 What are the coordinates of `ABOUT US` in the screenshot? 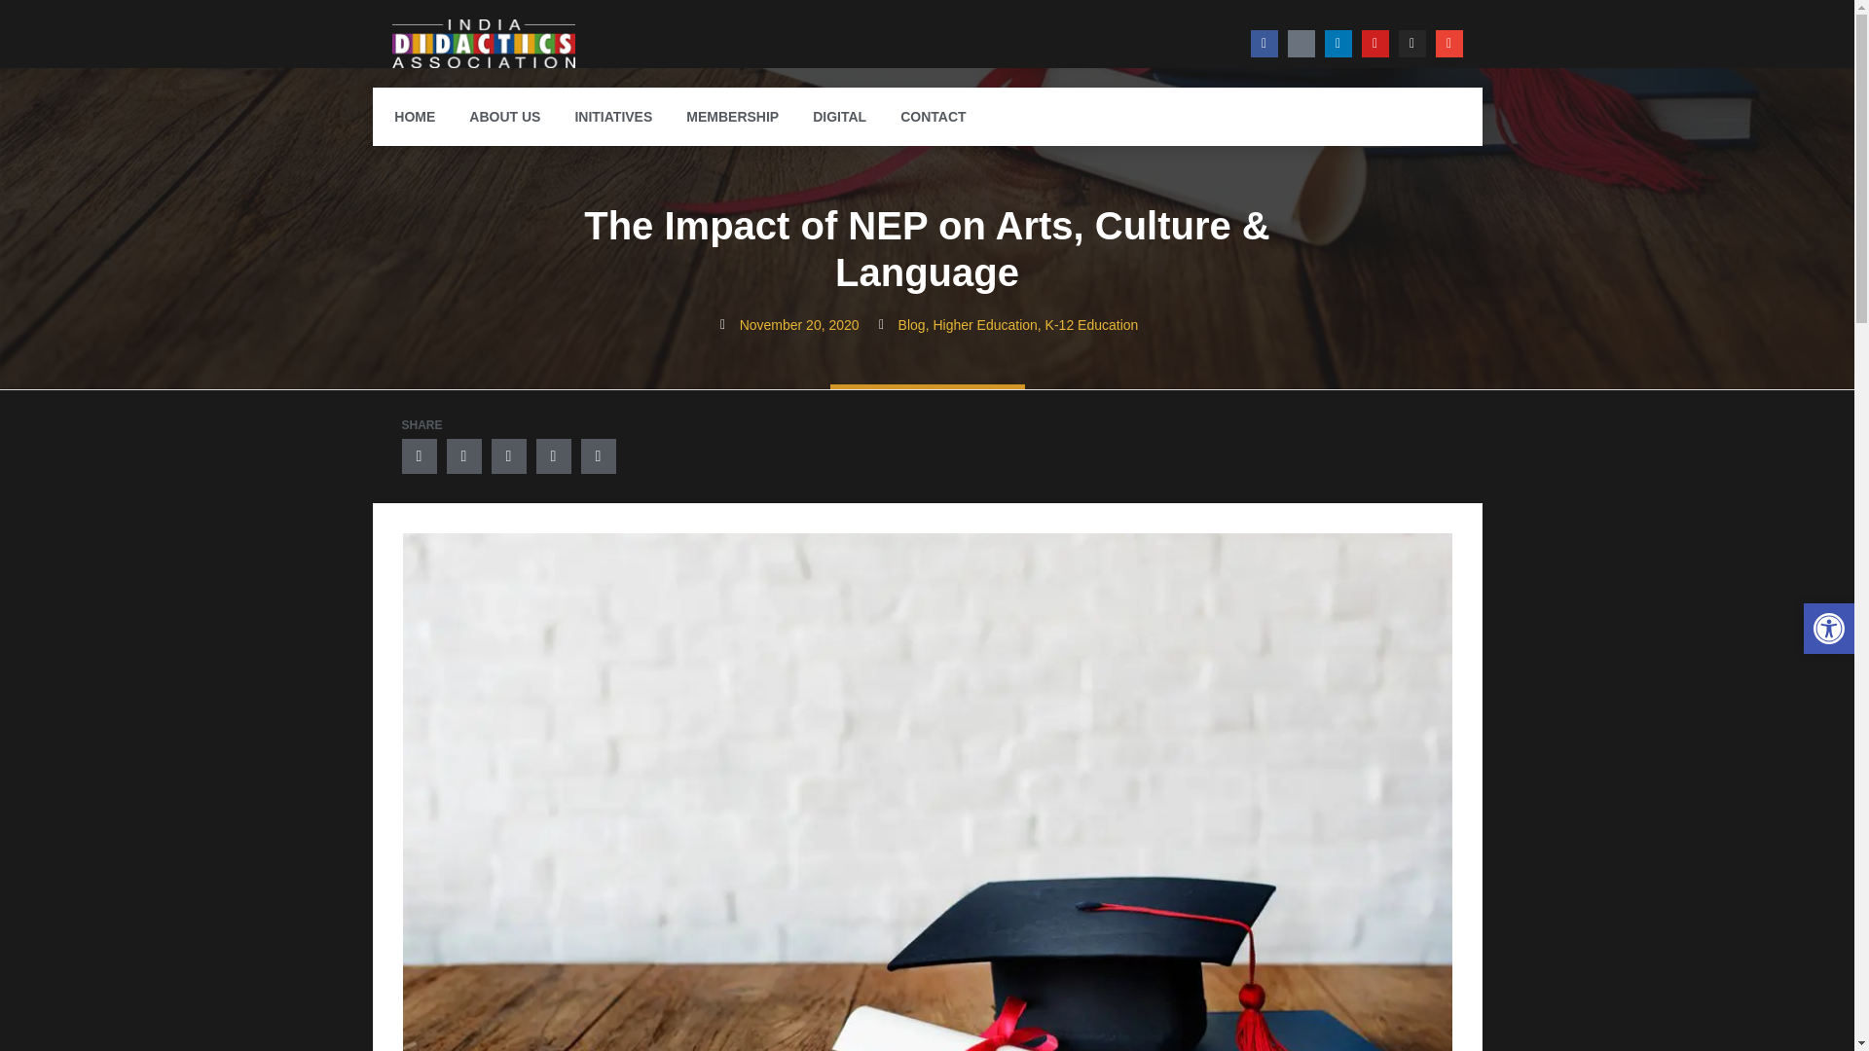 It's located at (504, 117).